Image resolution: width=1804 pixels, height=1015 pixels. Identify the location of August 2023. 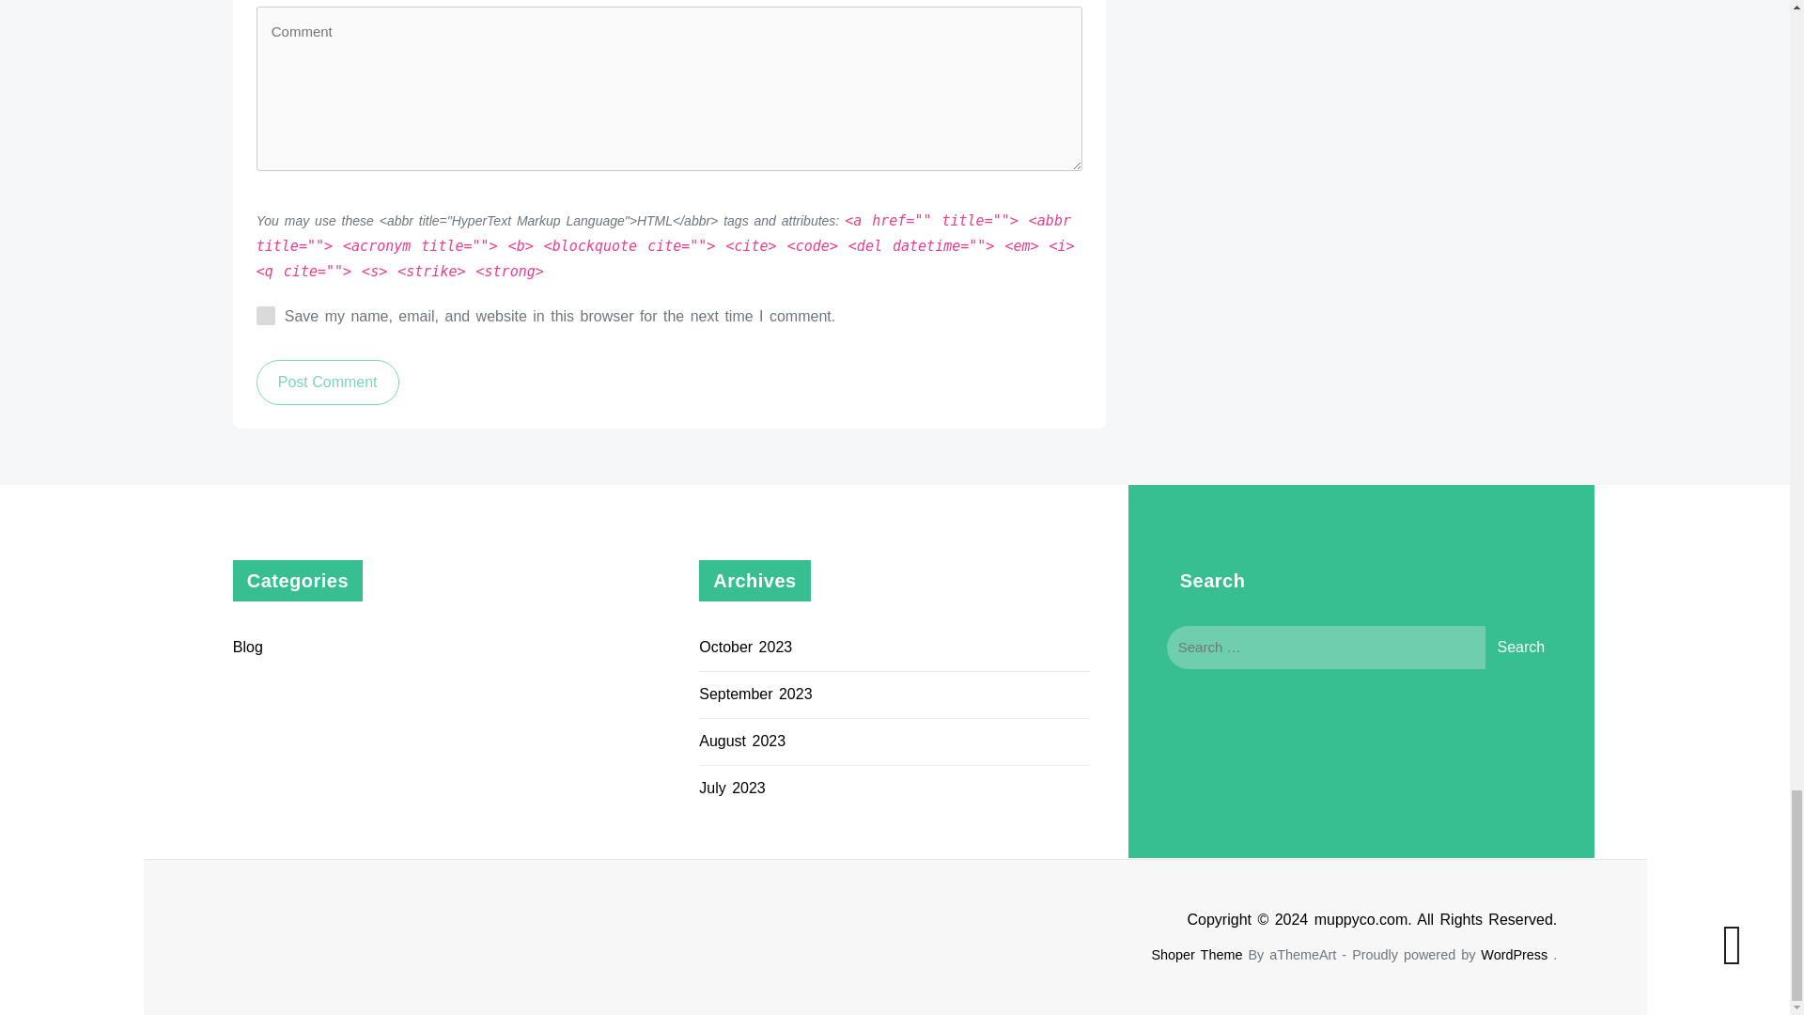
(742, 741).